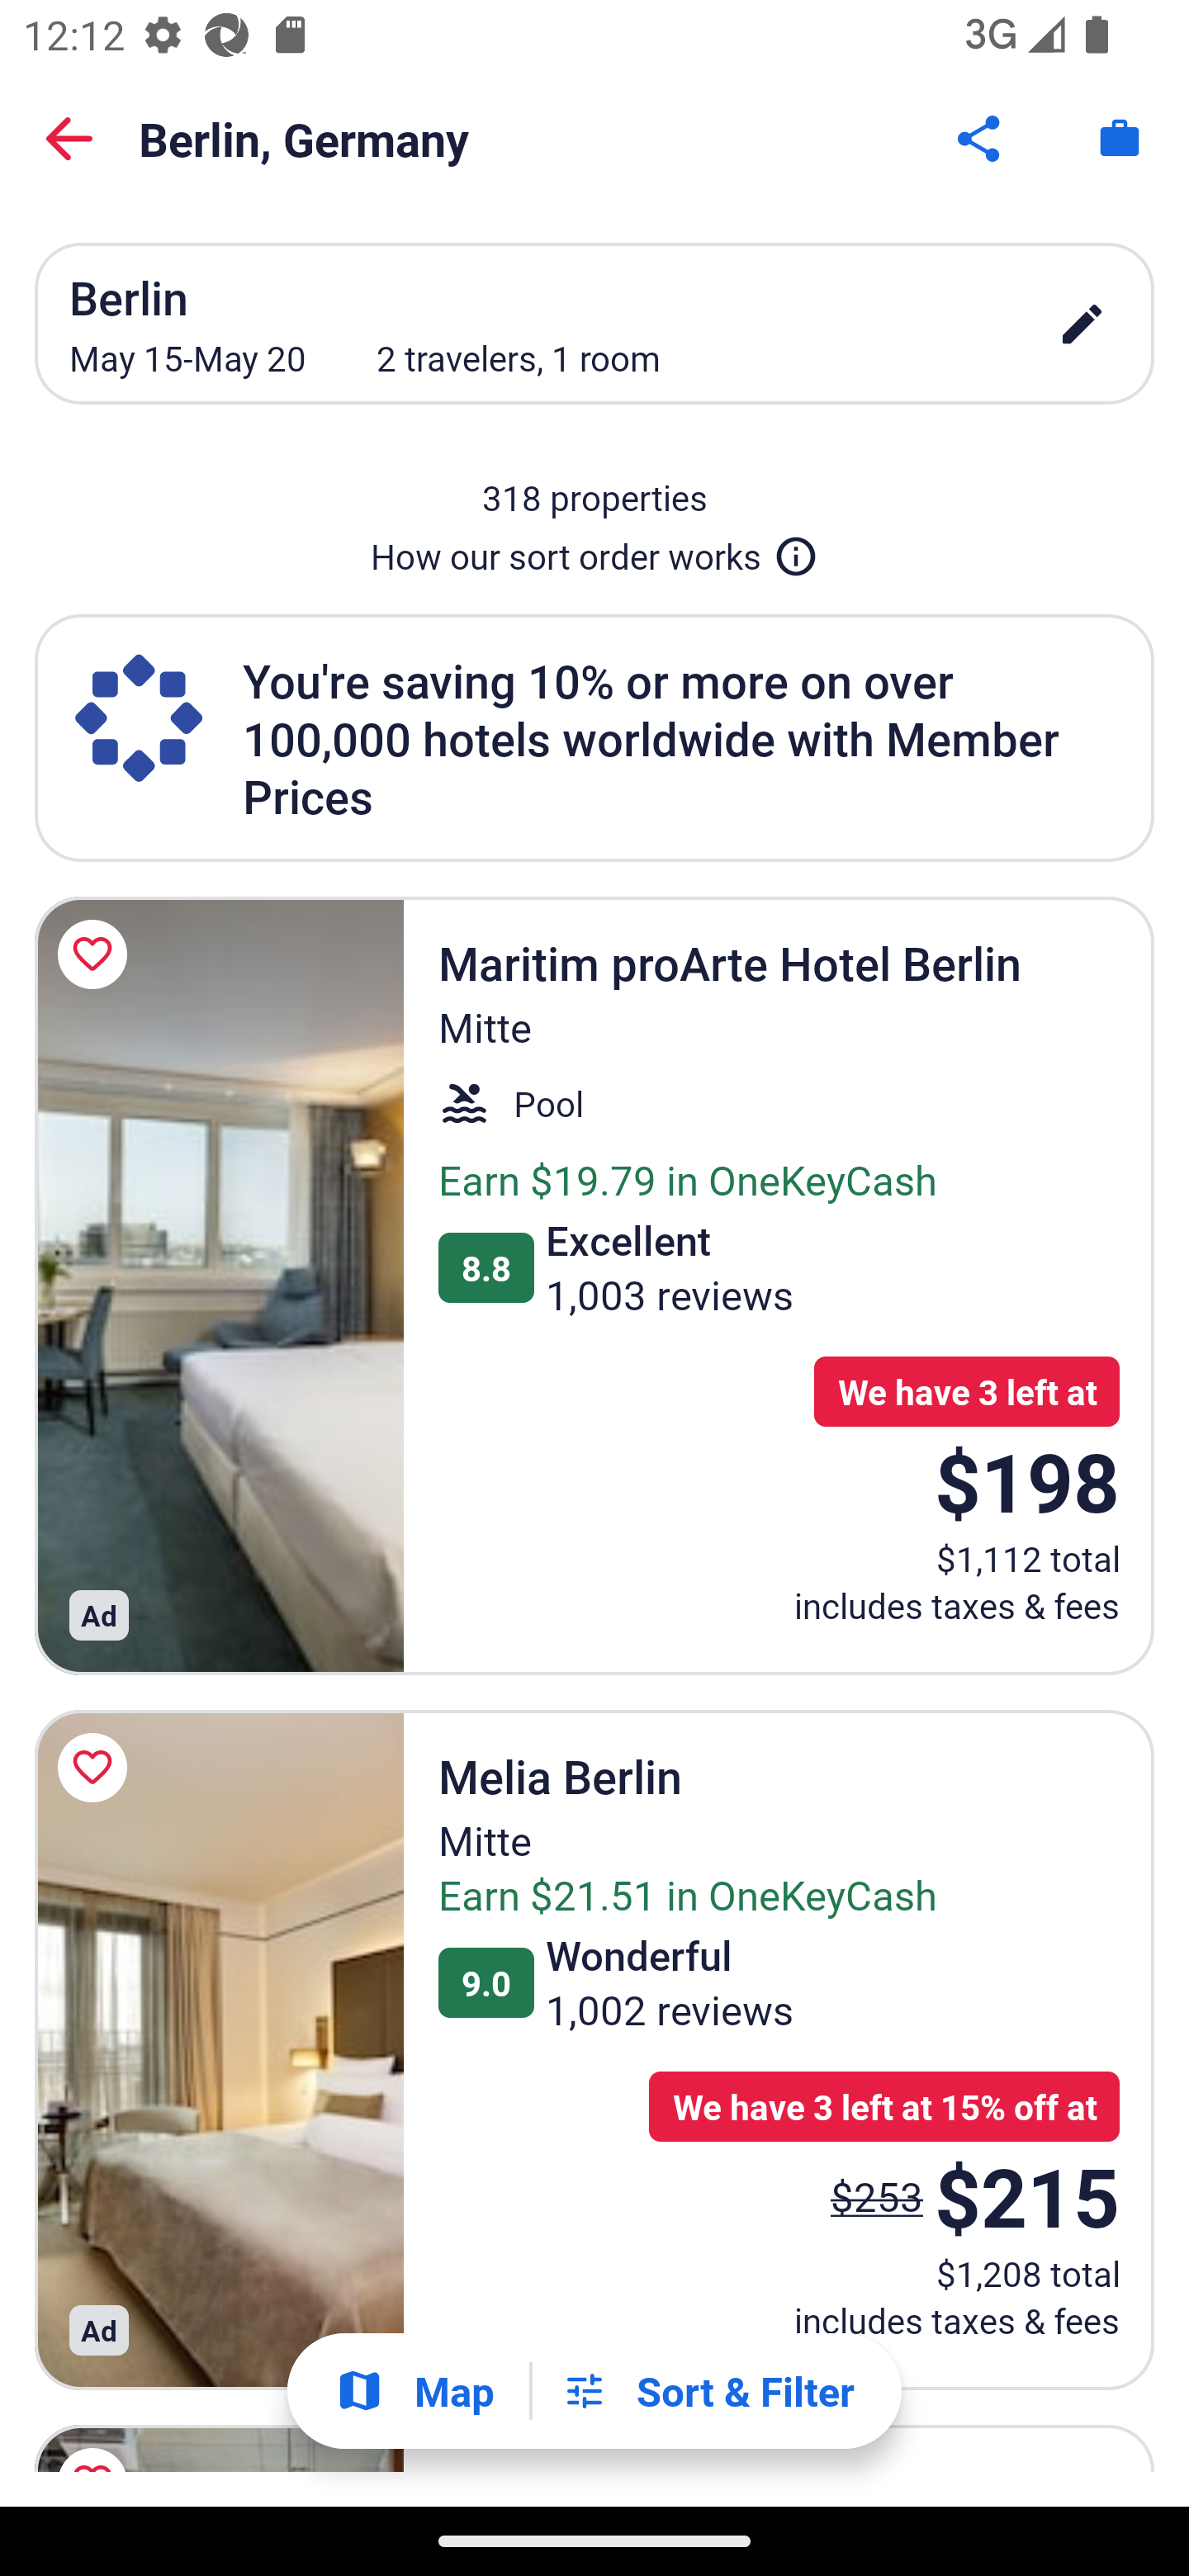 The image size is (1189, 2576). I want to click on Save Melia Berlin to a trip, so click(97, 1767).